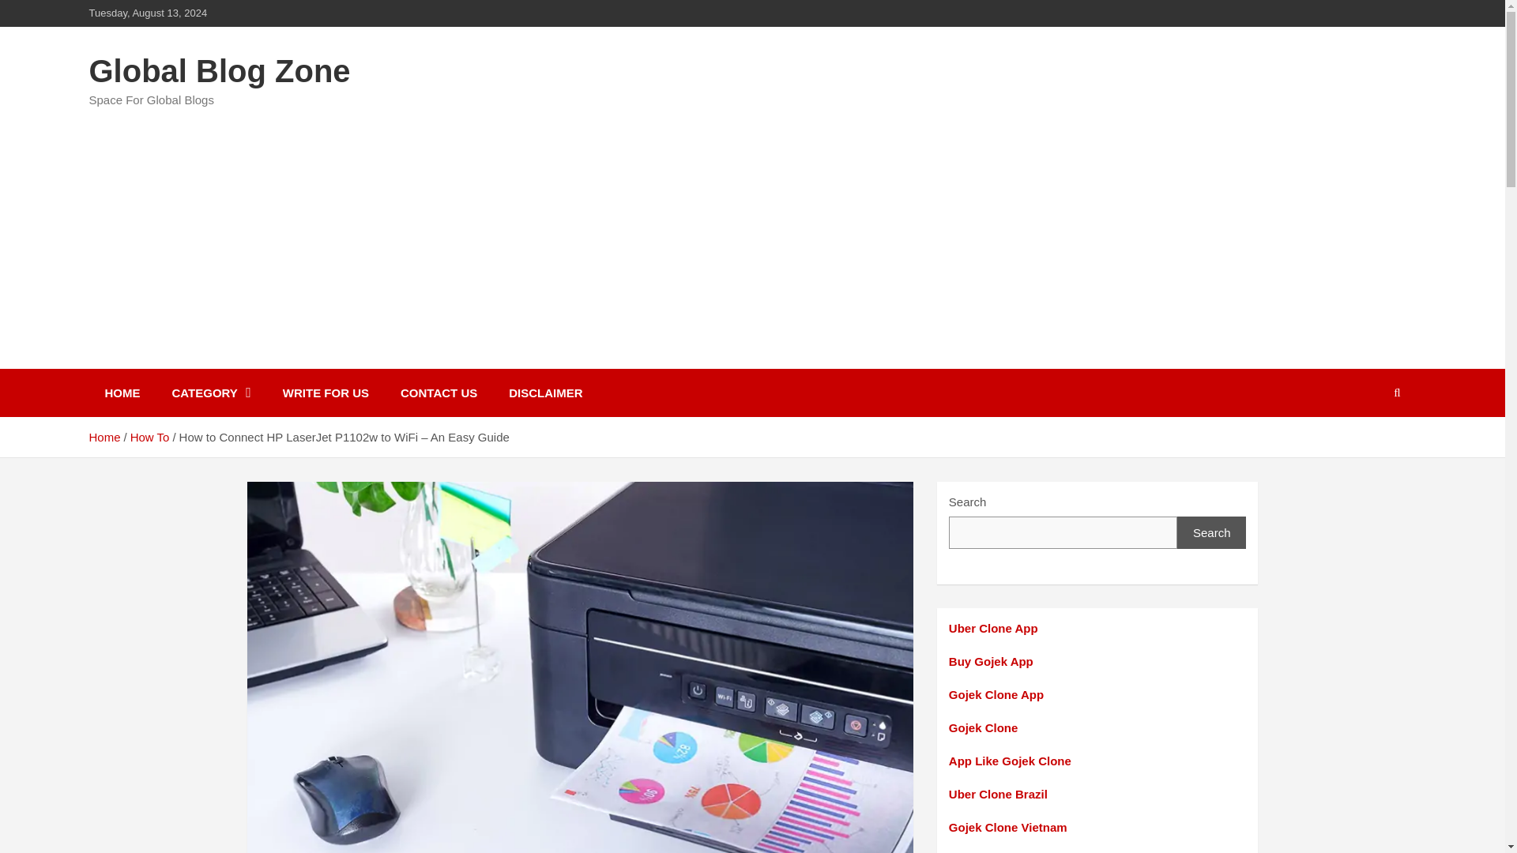 Image resolution: width=1517 pixels, height=853 pixels. Describe the element at coordinates (439, 393) in the screenshot. I see `CONTACT US` at that location.